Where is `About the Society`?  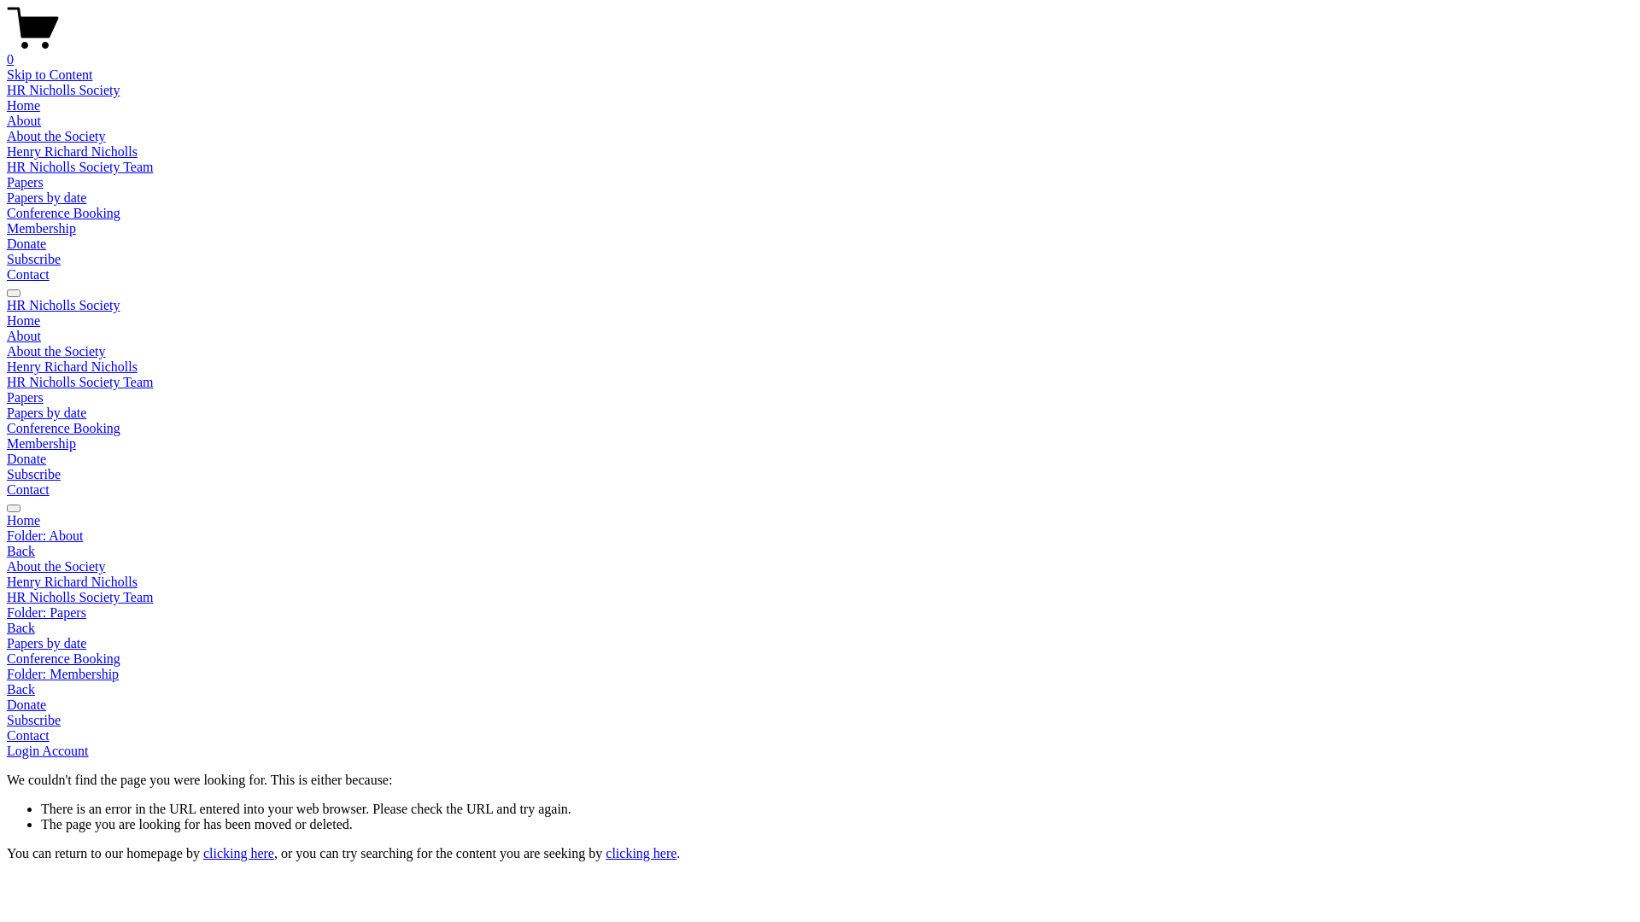 About the Society is located at coordinates (56, 137).